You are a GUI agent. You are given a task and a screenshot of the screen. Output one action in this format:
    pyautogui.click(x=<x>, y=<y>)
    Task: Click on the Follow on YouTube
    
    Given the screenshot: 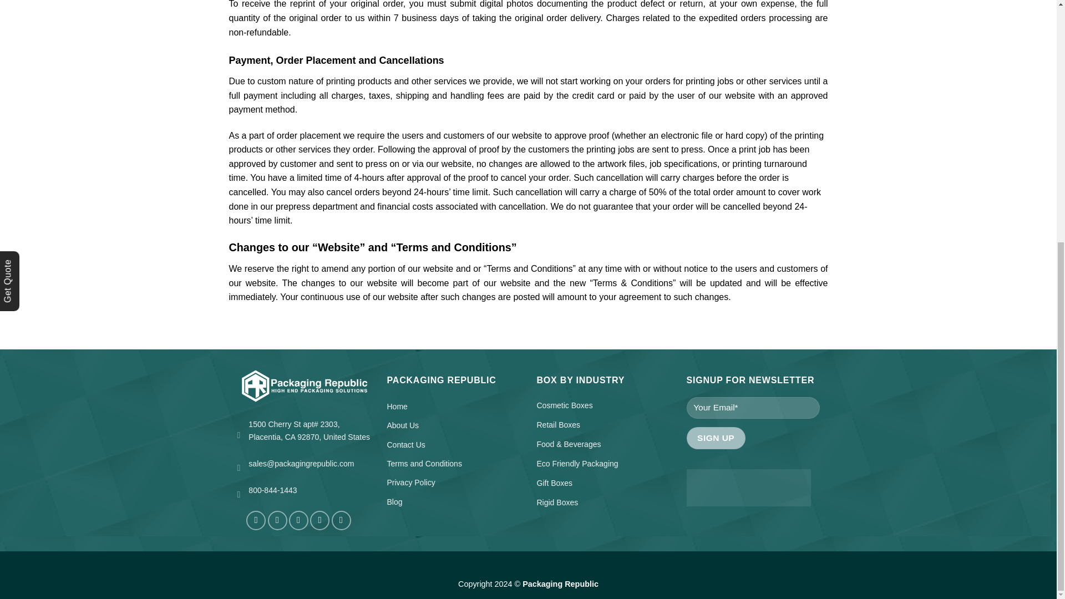 What is the action you would take?
    pyautogui.click(x=341, y=520)
    